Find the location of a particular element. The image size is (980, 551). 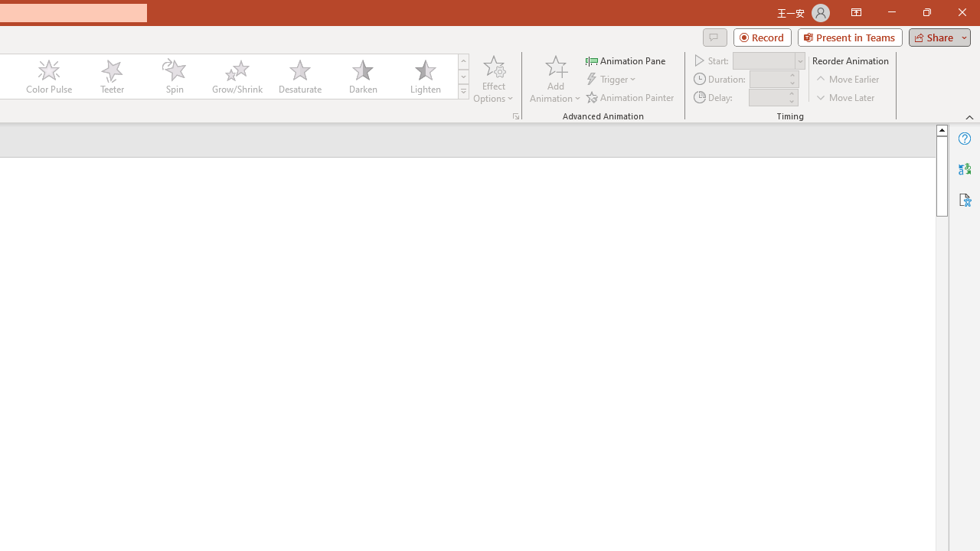

Trigger is located at coordinates (612, 80).